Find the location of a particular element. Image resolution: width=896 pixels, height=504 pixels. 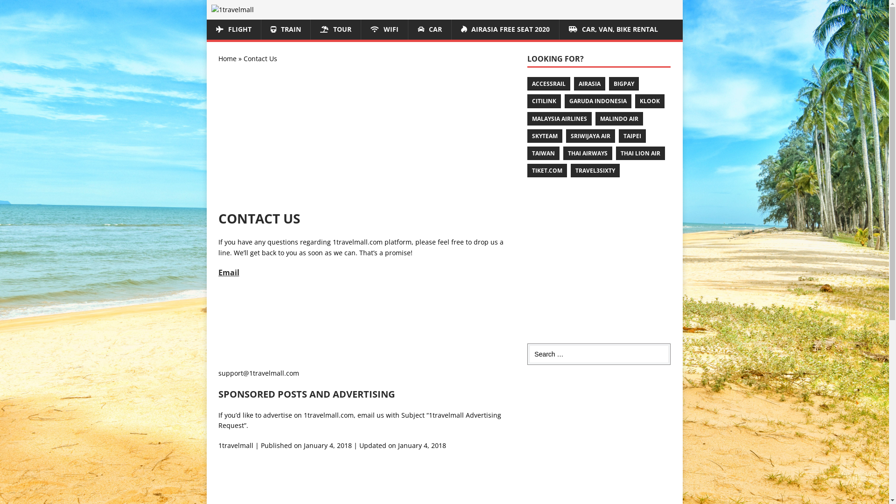

THAI AIRWAYS is located at coordinates (588, 153).